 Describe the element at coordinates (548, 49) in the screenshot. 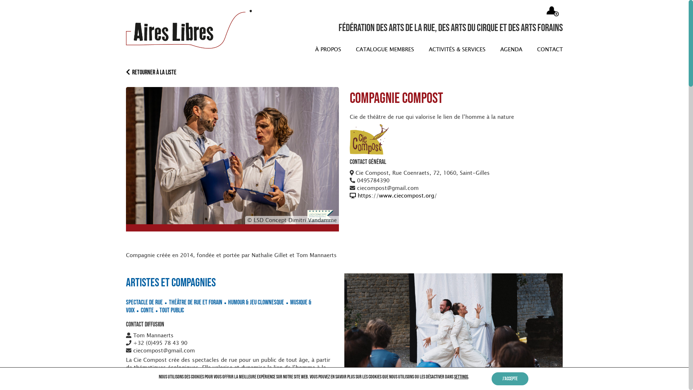

I see `CONTACT` at that location.